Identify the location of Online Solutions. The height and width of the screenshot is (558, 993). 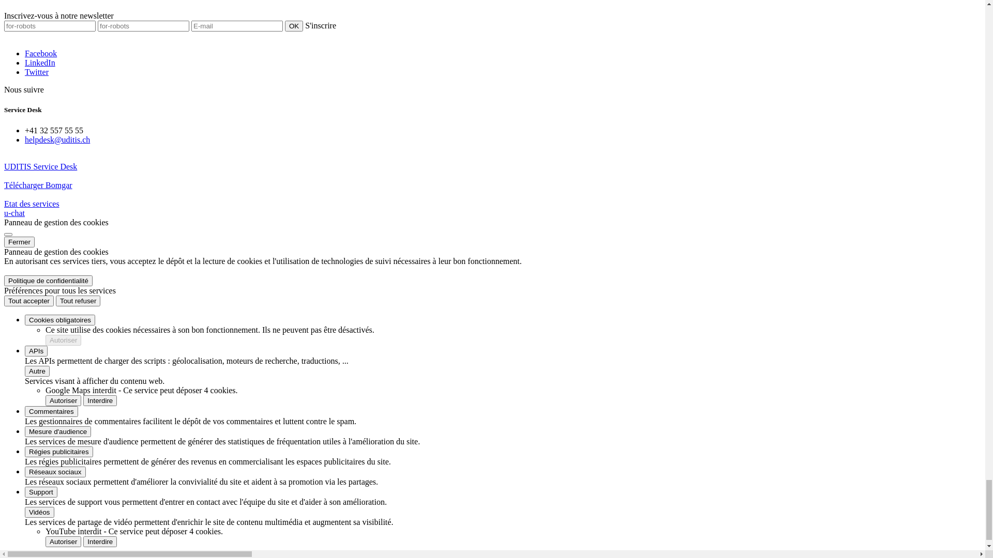
(73, 203).